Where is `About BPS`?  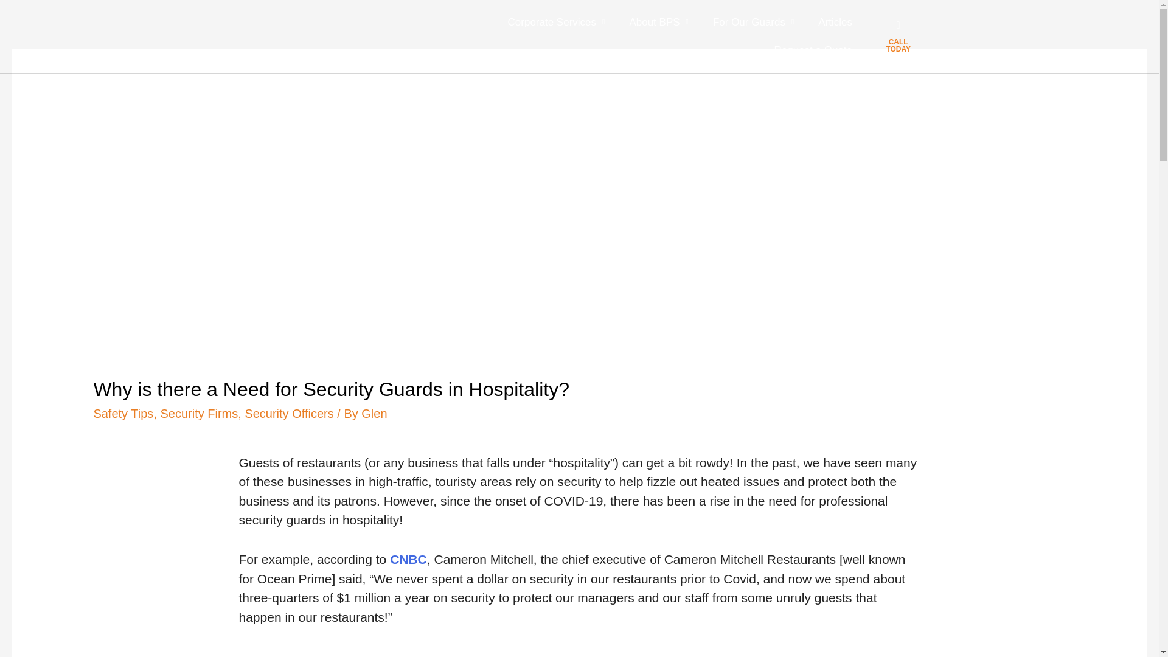 About BPS is located at coordinates (658, 23).